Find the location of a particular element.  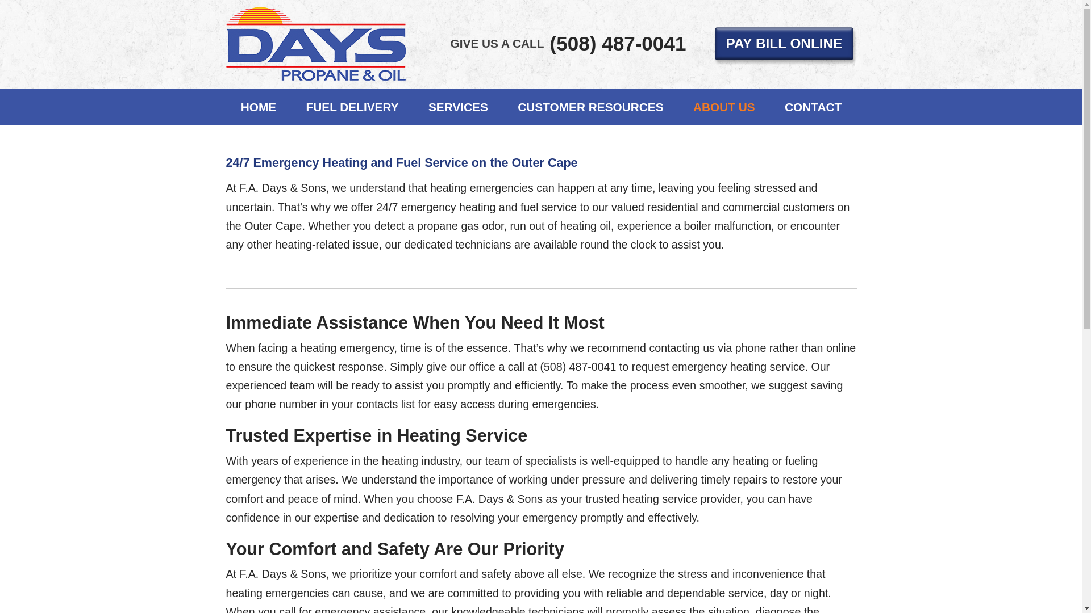

Fuel Delivery is located at coordinates (352, 107).